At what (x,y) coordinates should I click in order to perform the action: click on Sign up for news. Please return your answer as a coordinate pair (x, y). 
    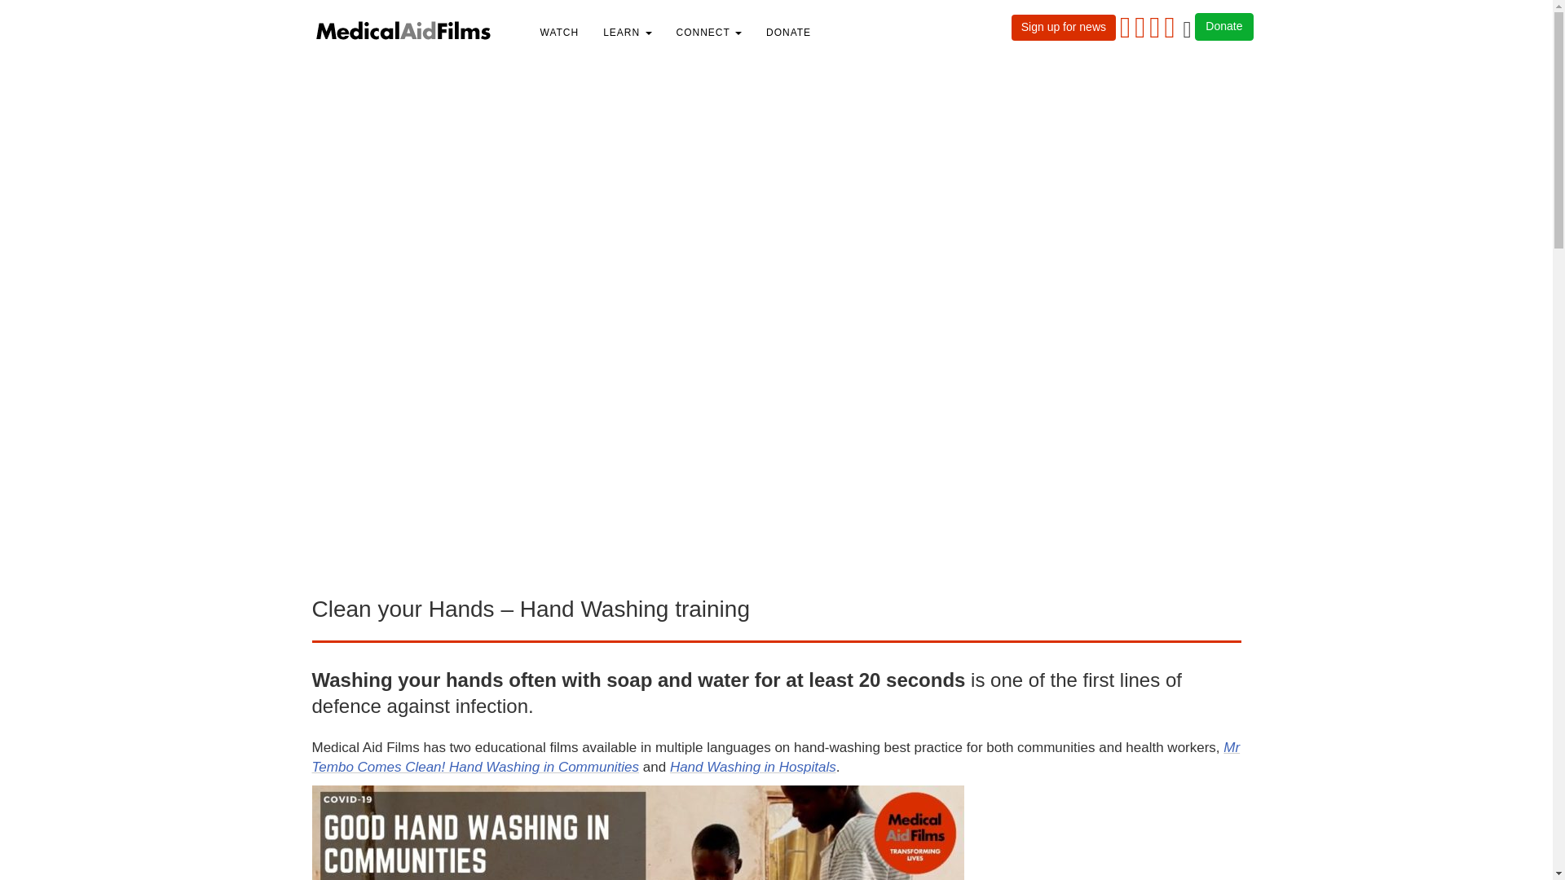
    Looking at the image, I should click on (1063, 28).